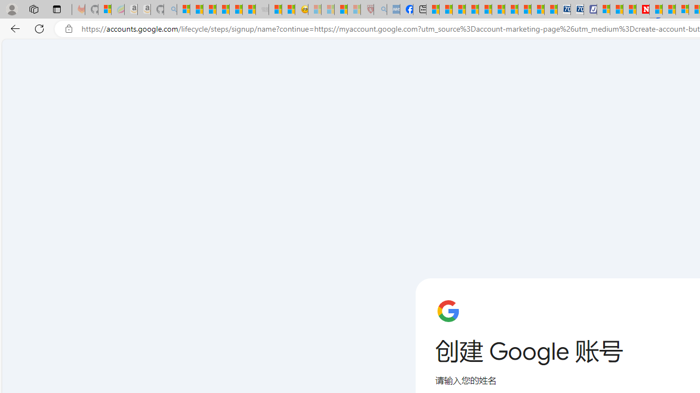 The width and height of the screenshot is (700, 393). Describe the element at coordinates (235, 10) in the screenshot. I see `New Report Confirms 2023 Was Record Hot | Watch` at that location.